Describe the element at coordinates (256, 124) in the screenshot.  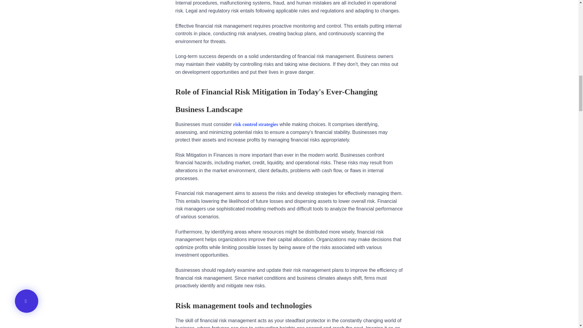
I see `risk control strategies` at that location.